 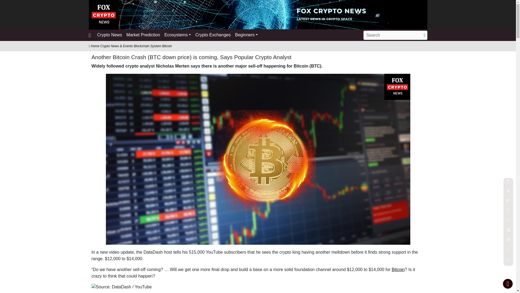 What do you see at coordinates (508, 231) in the screenshot?
I see `0` at bounding box center [508, 231].